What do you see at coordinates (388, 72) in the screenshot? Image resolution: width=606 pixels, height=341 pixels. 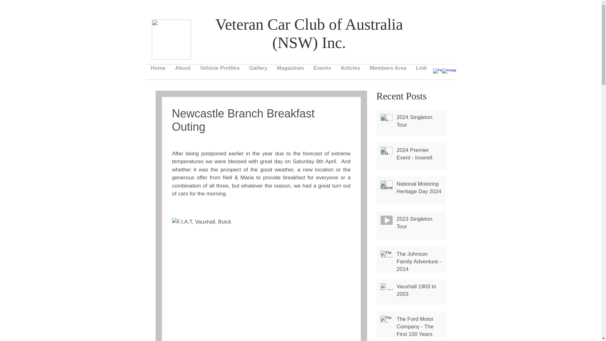 I see `Members Area` at bounding box center [388, 72].